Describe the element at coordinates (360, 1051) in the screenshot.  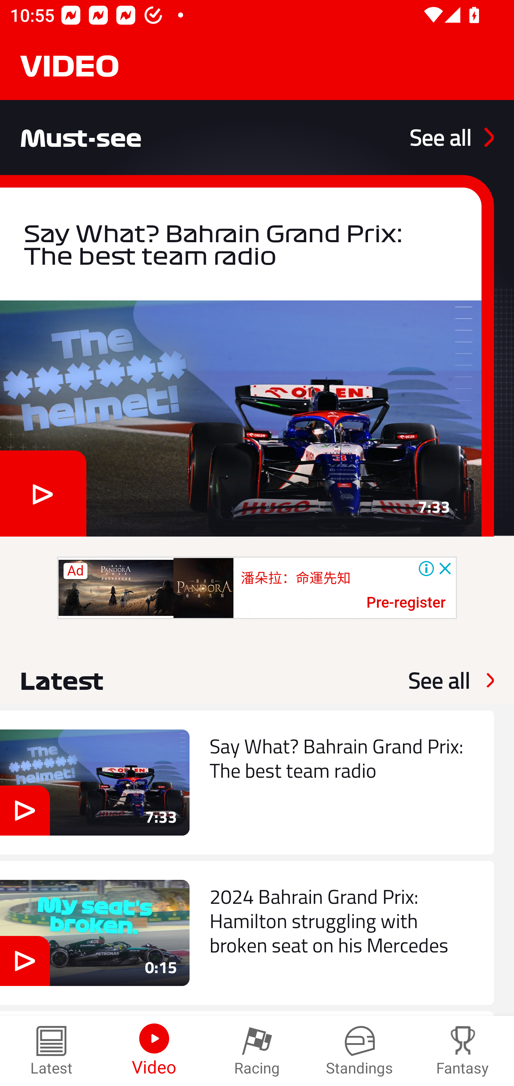
I see `Standings` at that location.